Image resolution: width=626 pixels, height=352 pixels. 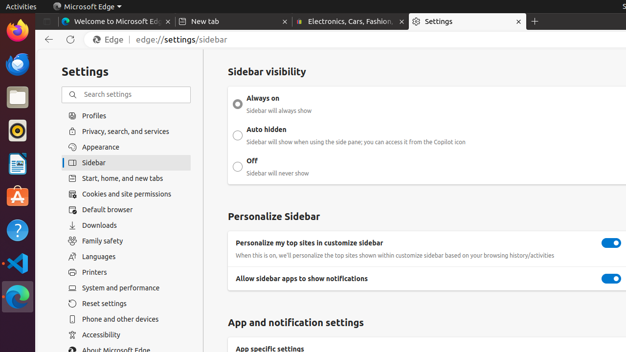 What do you see at coordinates (87, 7) in the screenshot?
I see `Microsoft Edge` at bounding box center [87, 7].